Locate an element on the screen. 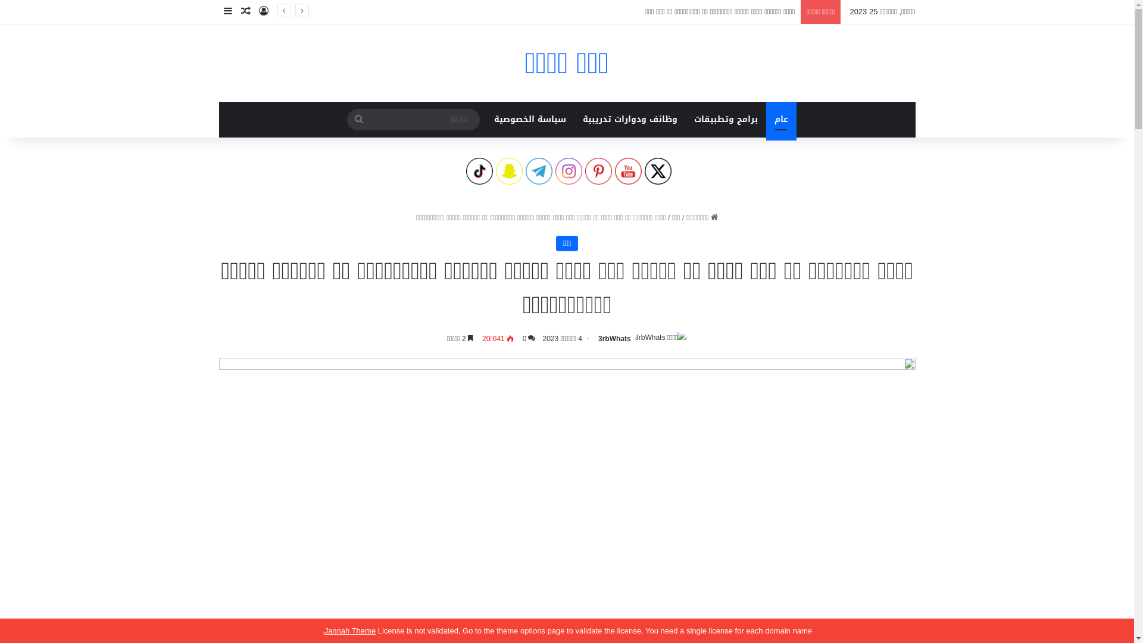  Telegram is located at coordinates (538, 171).